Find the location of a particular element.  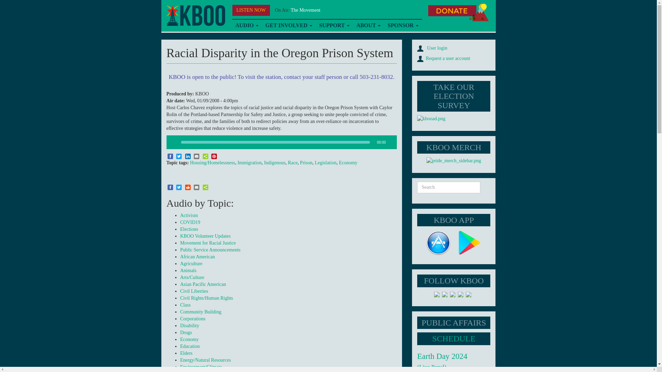

Home is located at coordinates (195, 15).